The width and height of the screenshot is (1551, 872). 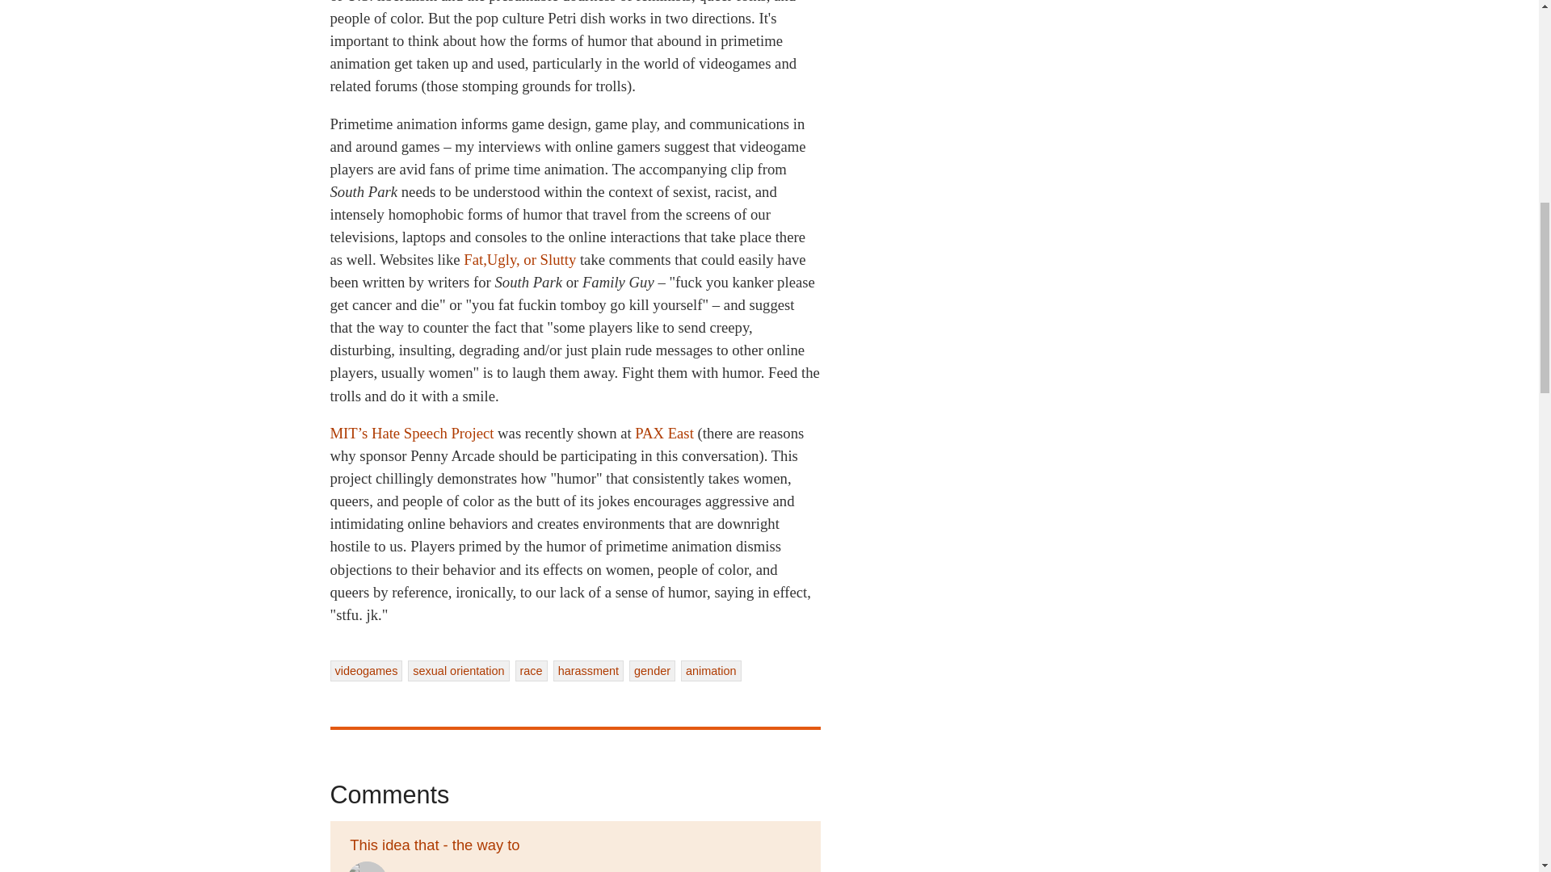 What do you see at coordinates (365, 670) in the screenshot?
I see `videogames` at bounding box center [365, 670].